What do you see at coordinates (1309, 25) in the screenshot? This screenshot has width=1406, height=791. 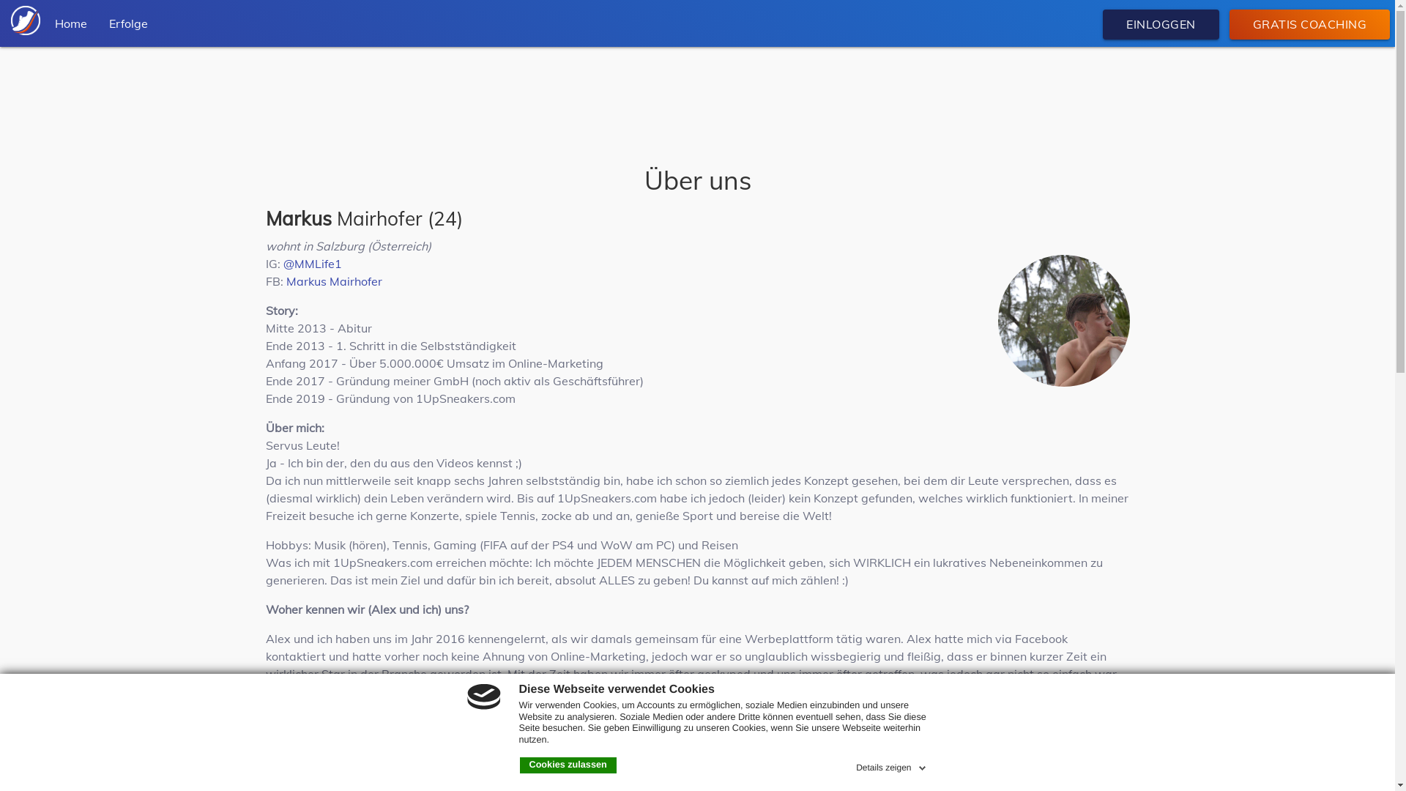 I see `GRATIS COACHING` at bounding box center [1309, 25].